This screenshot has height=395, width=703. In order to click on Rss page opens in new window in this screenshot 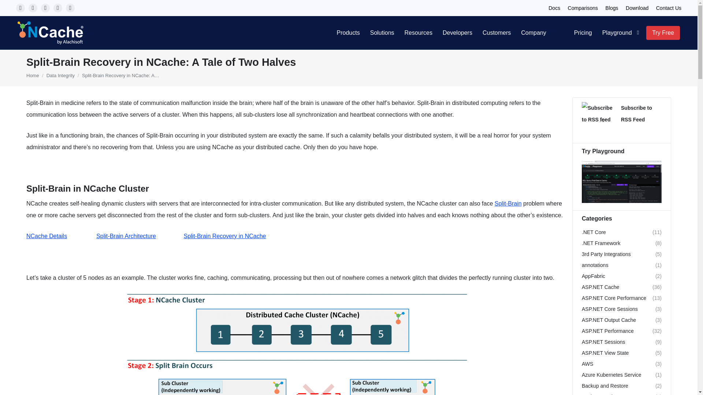, I will do `click(70, 8)`.